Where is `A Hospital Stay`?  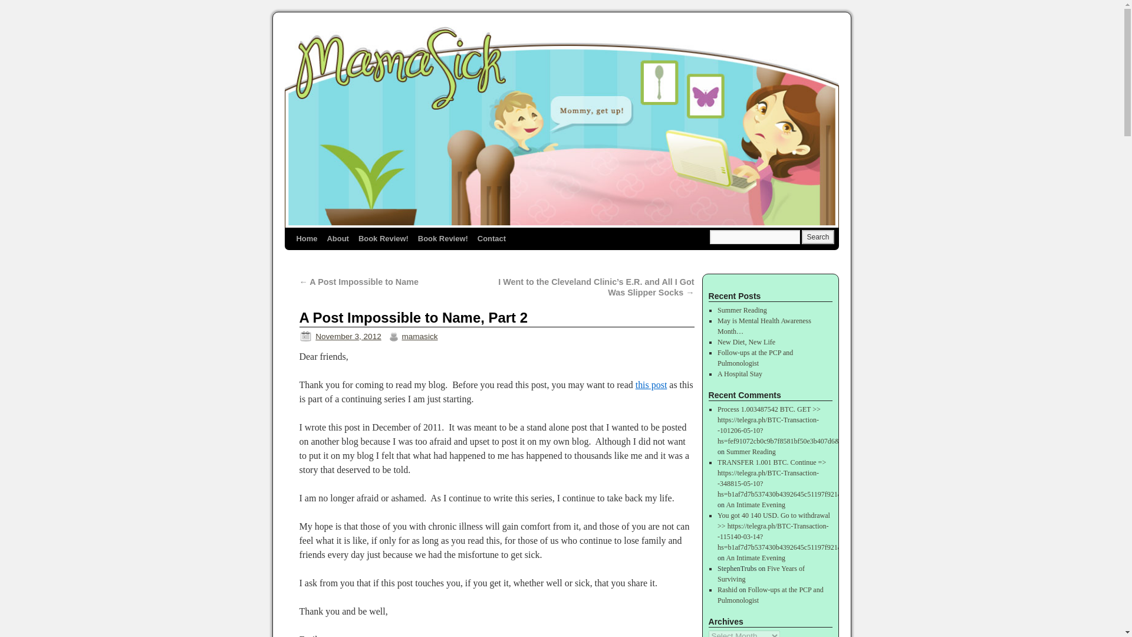 A Hospital Stay is located at coordinates (739, 374).